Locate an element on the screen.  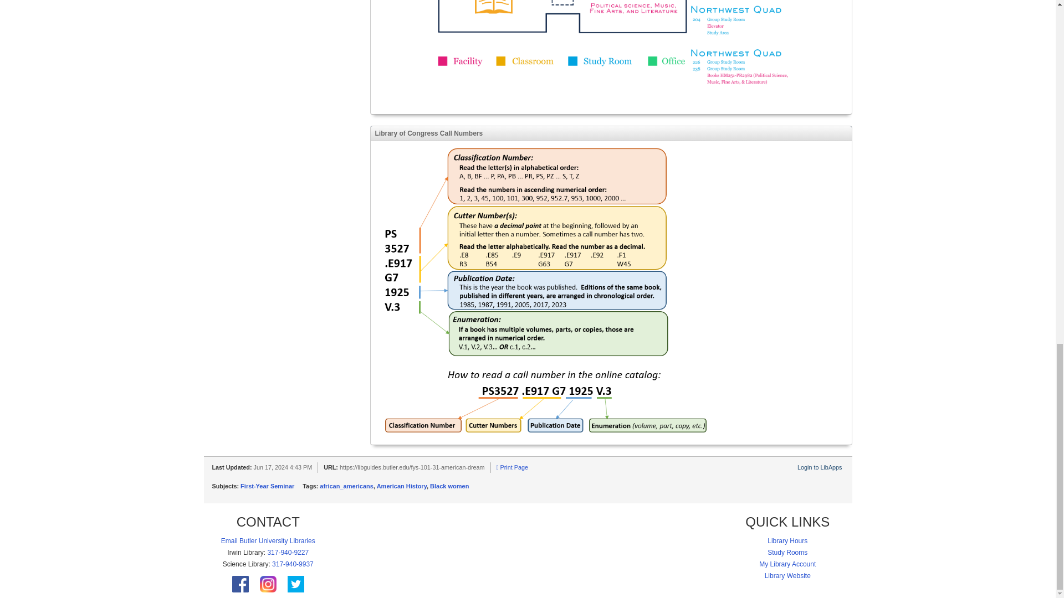
Black women is located at coordinates (449, 486).